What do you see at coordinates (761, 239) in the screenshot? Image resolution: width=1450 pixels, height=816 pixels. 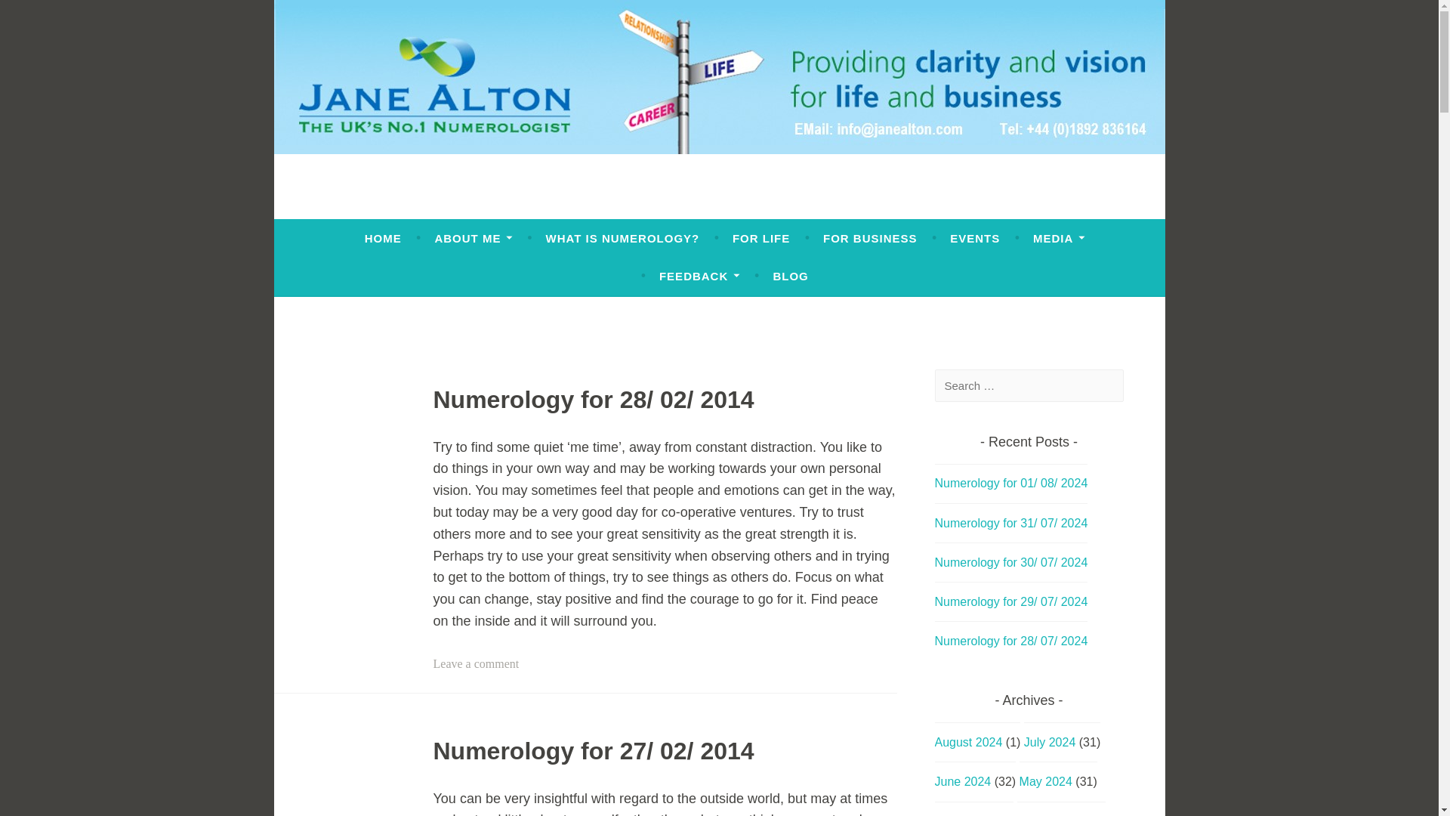 I see `FOR LIFE` at bounding box center [761, 239].